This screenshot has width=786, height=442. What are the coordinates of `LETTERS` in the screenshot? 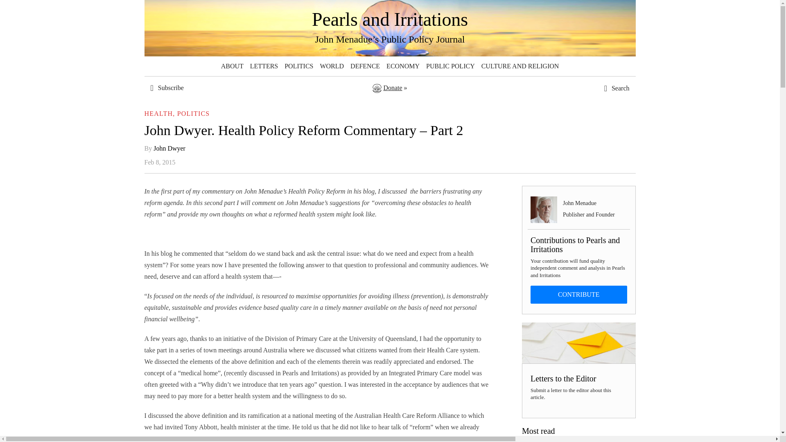 It's located at (264, 66).